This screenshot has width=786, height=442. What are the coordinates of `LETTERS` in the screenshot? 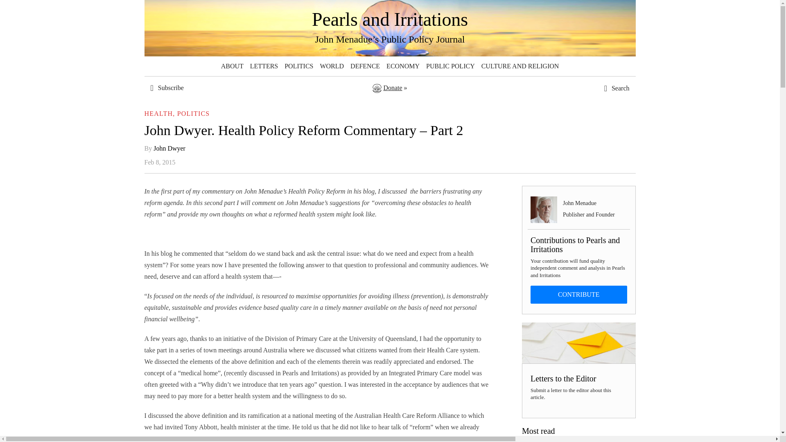 It's located at (264, 66).